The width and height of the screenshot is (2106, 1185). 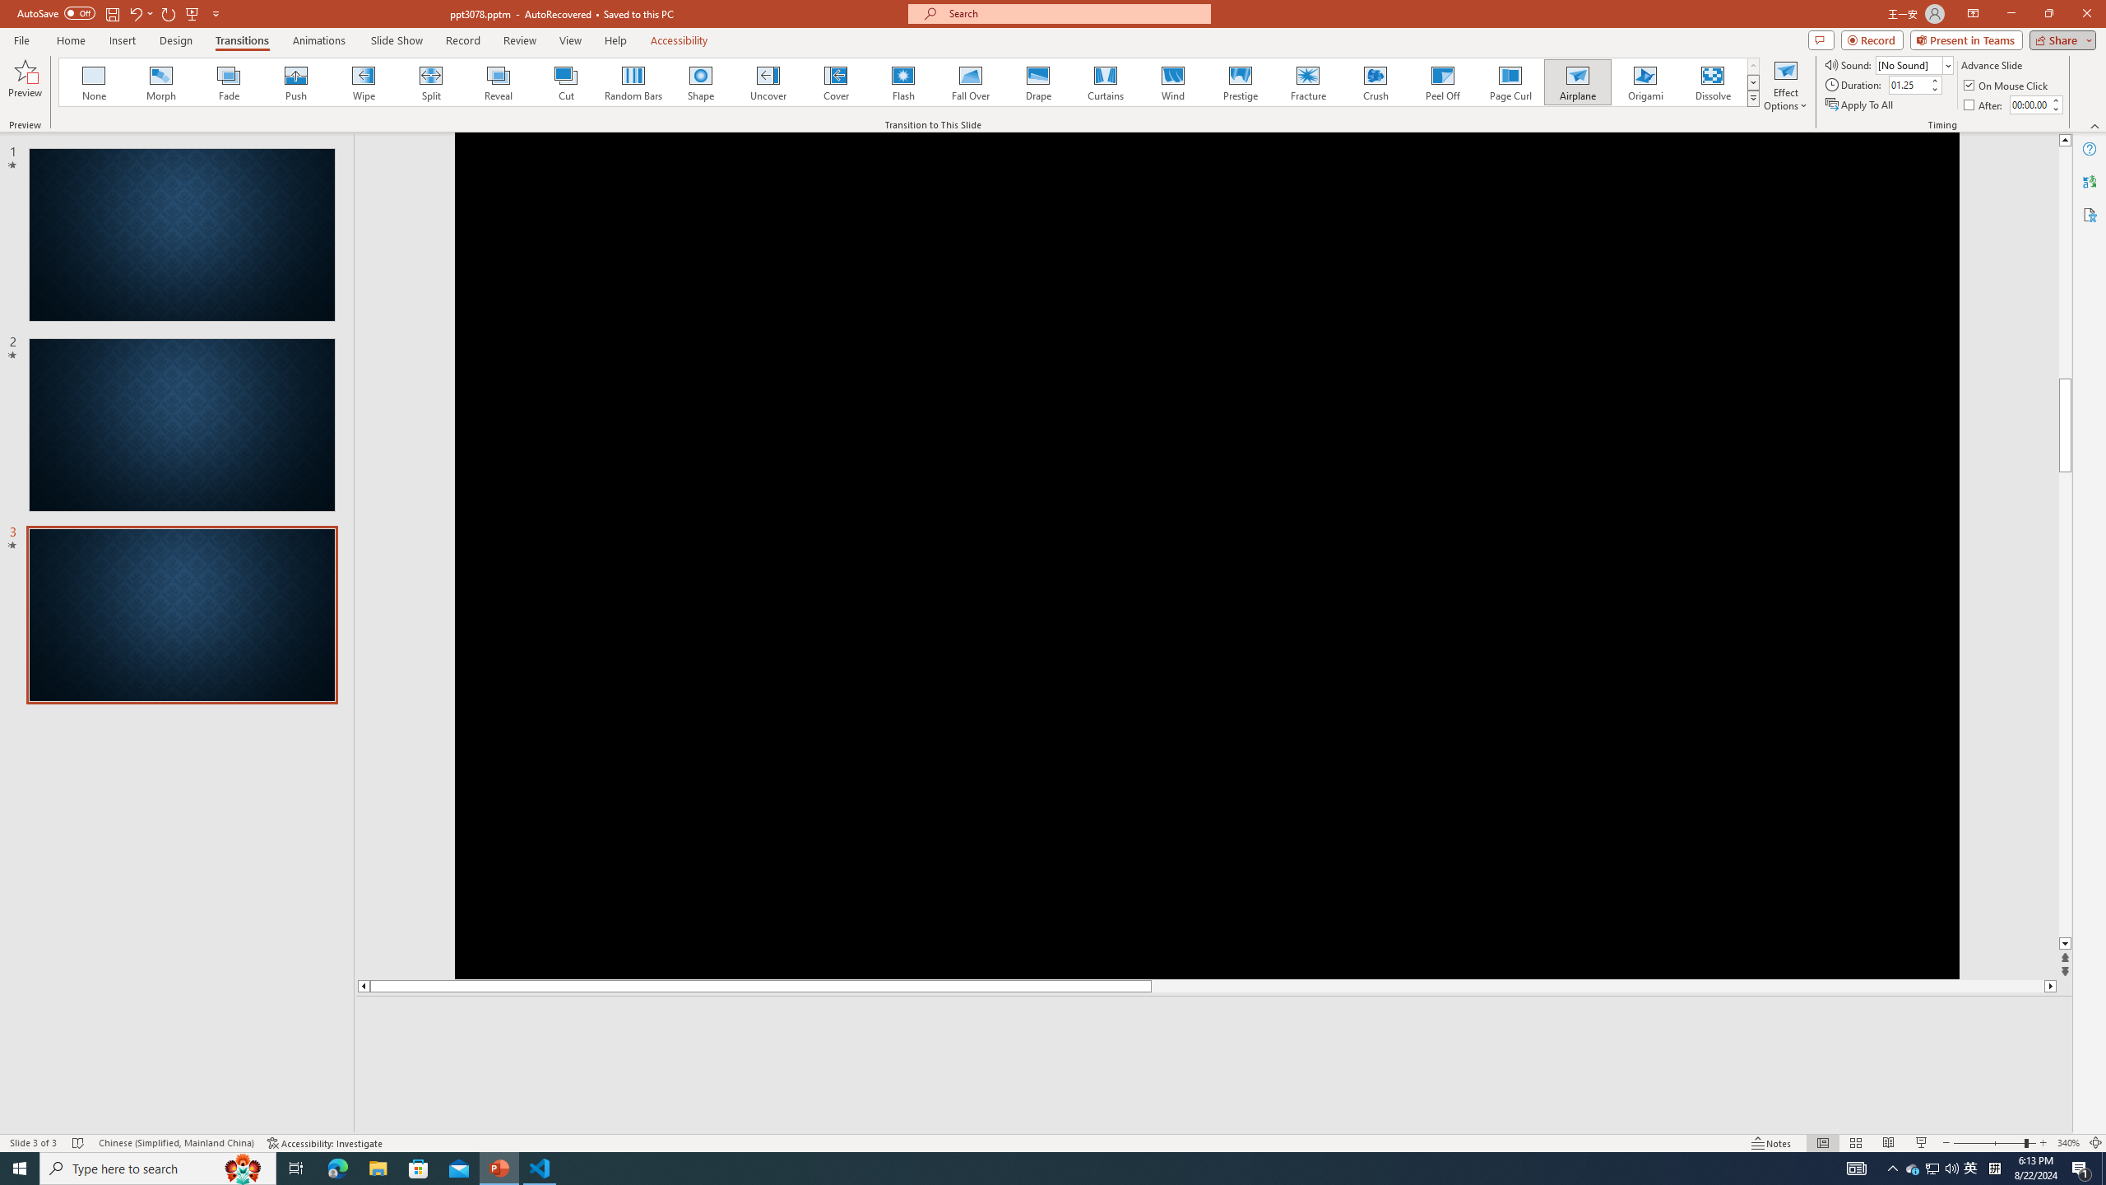 What do you see at coordinates (1861, 105) in the screenshot?
I see `Apply To All` at bounding box center [1861, 105].